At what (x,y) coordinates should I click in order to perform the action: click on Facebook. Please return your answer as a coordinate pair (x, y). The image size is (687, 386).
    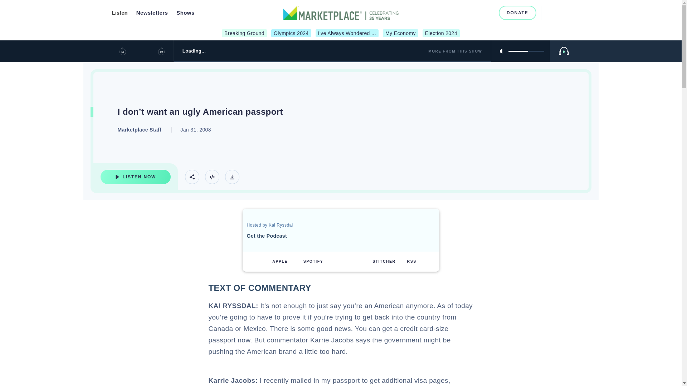
    Looking at the image, I should click on (454, 13).